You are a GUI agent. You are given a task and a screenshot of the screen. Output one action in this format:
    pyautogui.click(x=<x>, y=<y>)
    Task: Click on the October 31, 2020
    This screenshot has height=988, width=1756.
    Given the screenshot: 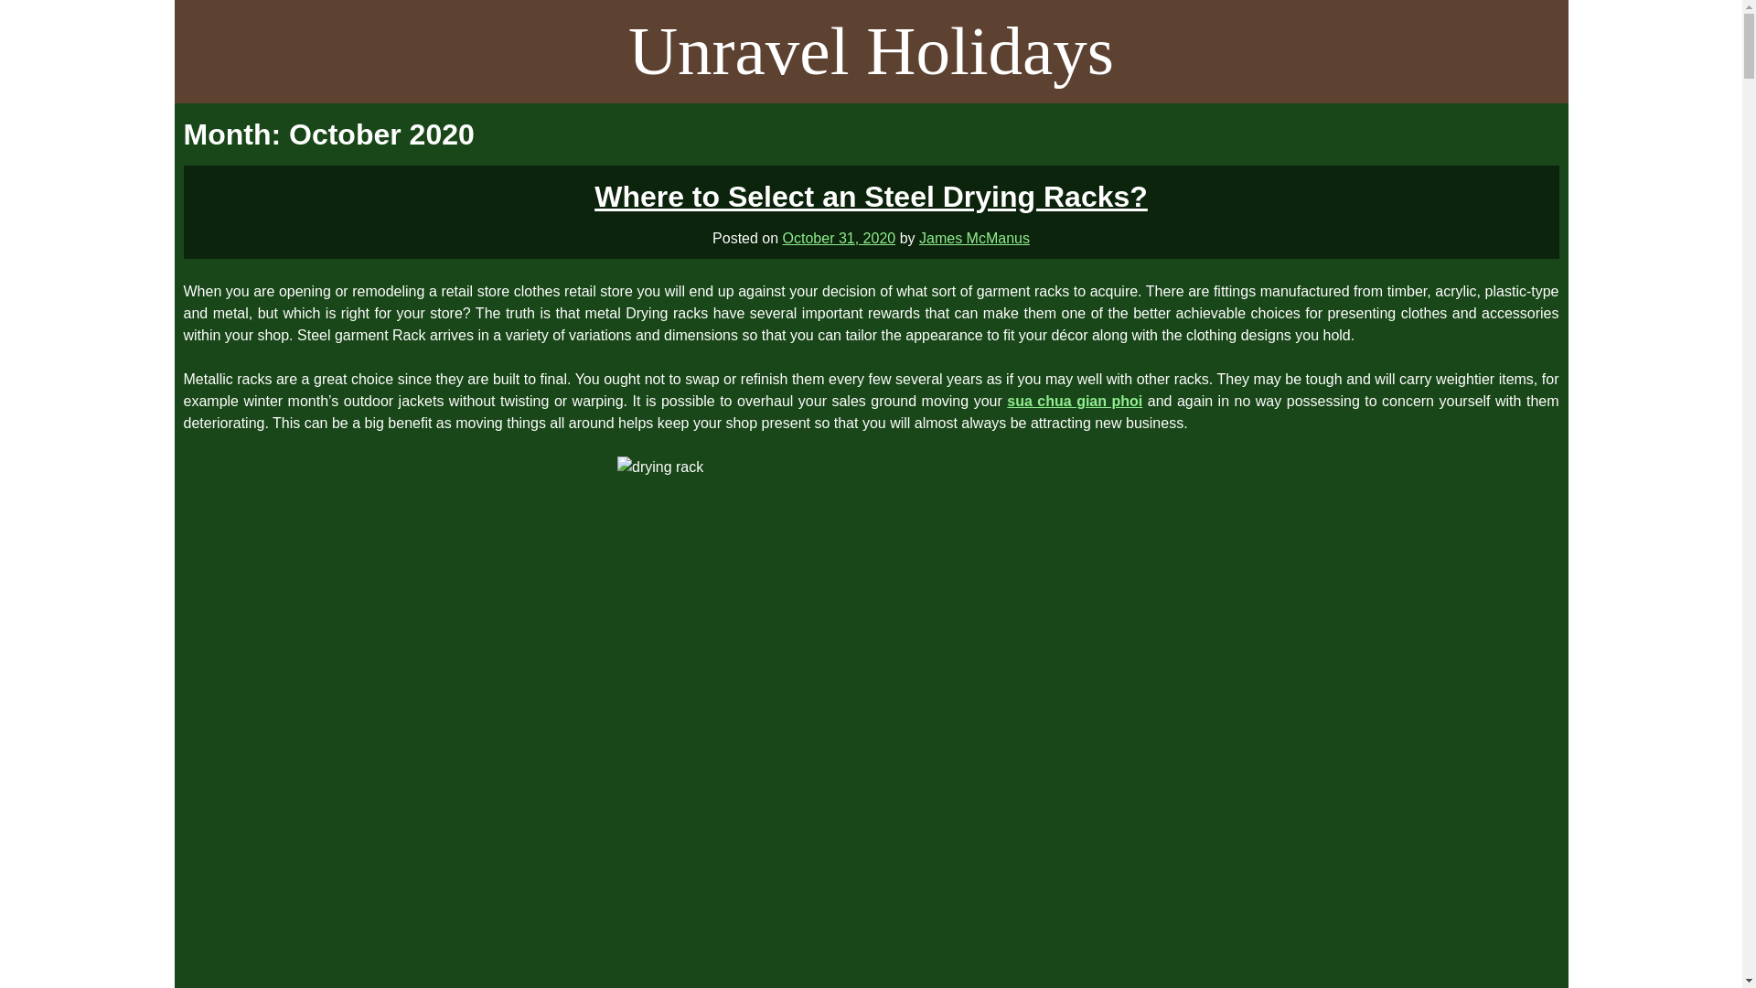 What is the action you would take?
    pyautogui.click(x=840, y=238)
    